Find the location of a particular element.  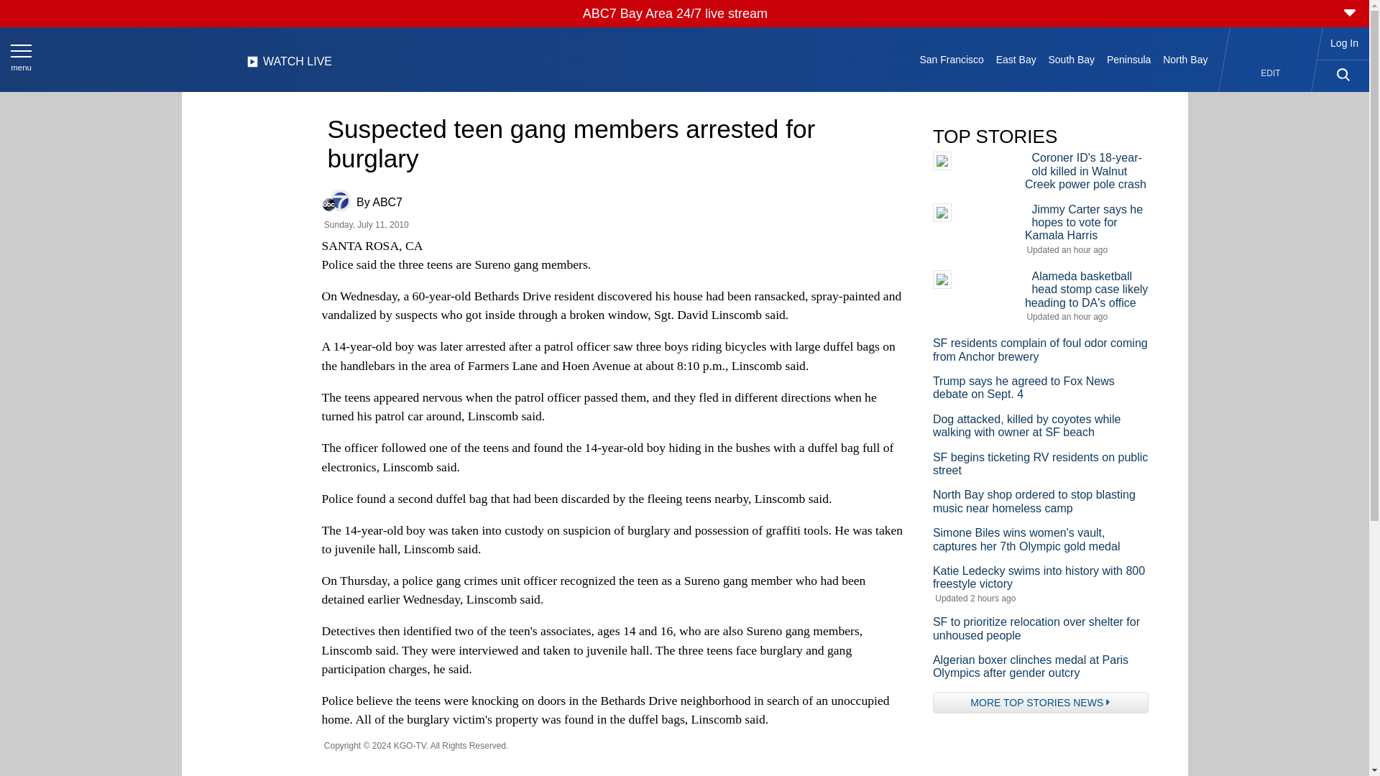

EDIT is located at coordinates (1271, 73).